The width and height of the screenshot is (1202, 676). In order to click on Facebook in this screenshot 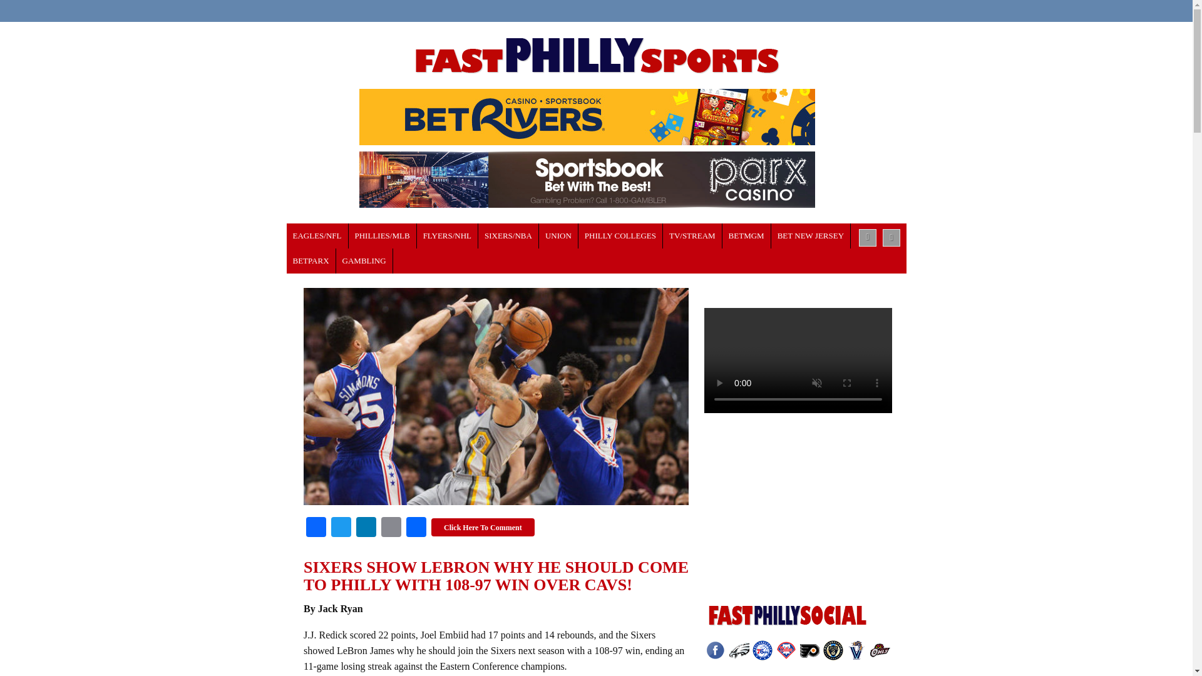, I will do `click(316, 528)`.